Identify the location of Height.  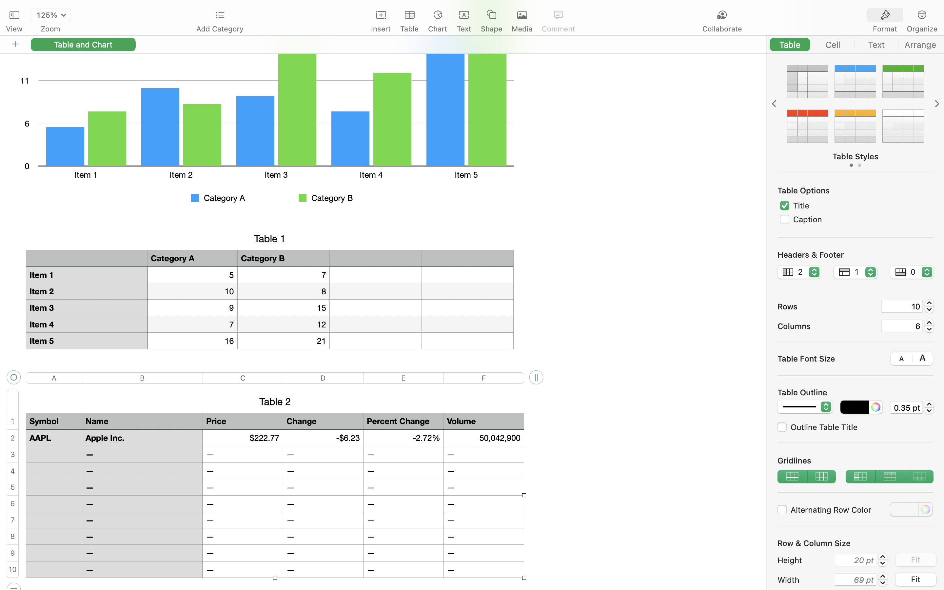
(804, 560).